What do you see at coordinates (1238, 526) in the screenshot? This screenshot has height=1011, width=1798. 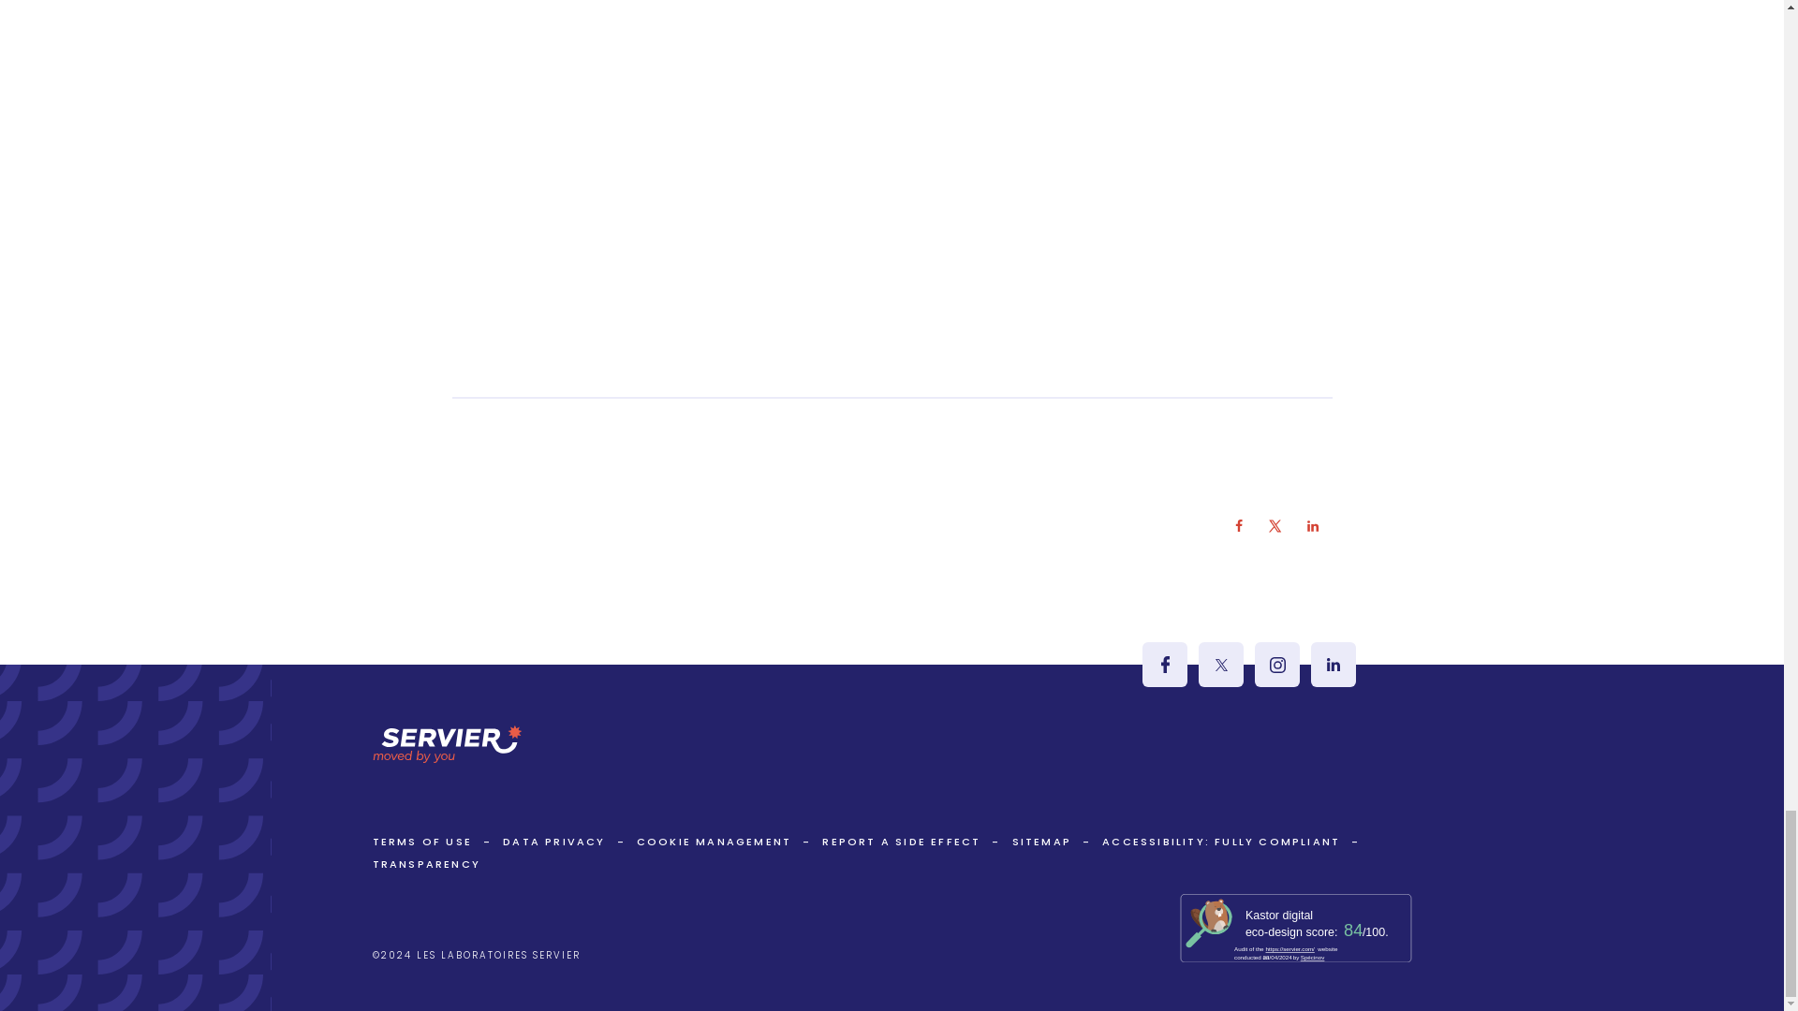 I see `Share on Facebook` at bounding box center [1238, 526].